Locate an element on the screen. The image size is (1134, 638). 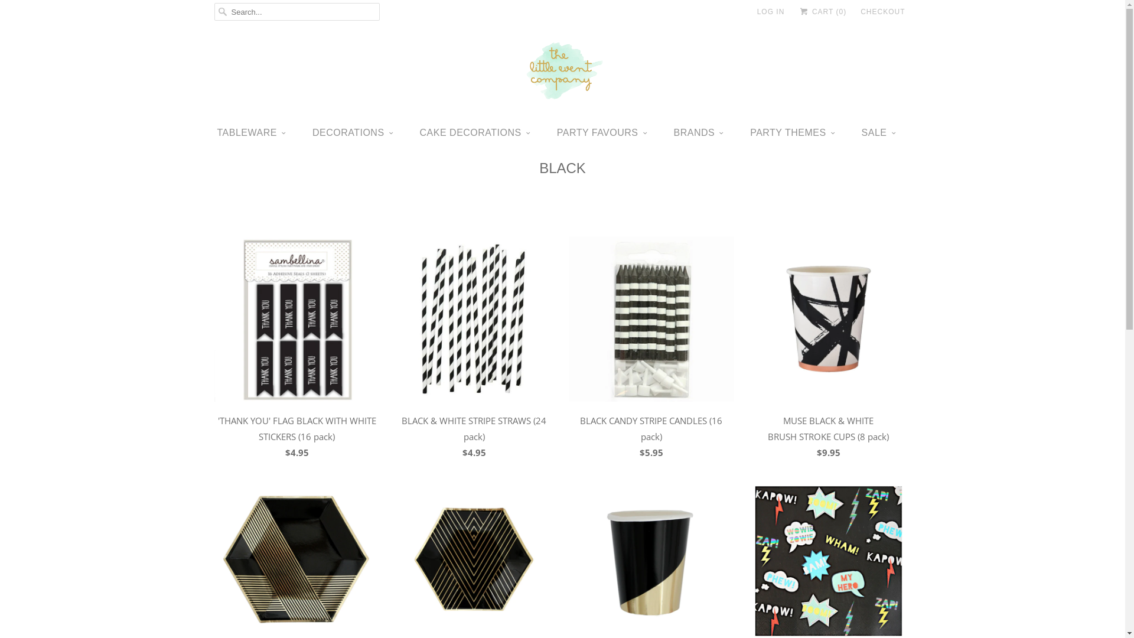
BLACK & WHITE STRIPE STRAWS (24 pack)
$4.95 is located at coordinates (474, 351).